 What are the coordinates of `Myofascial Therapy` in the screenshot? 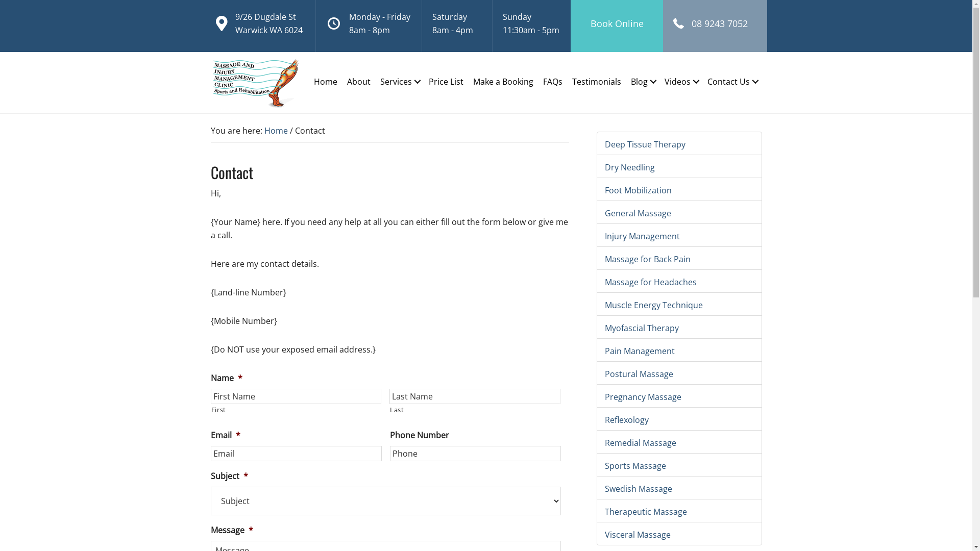 It's located at (641, 328).